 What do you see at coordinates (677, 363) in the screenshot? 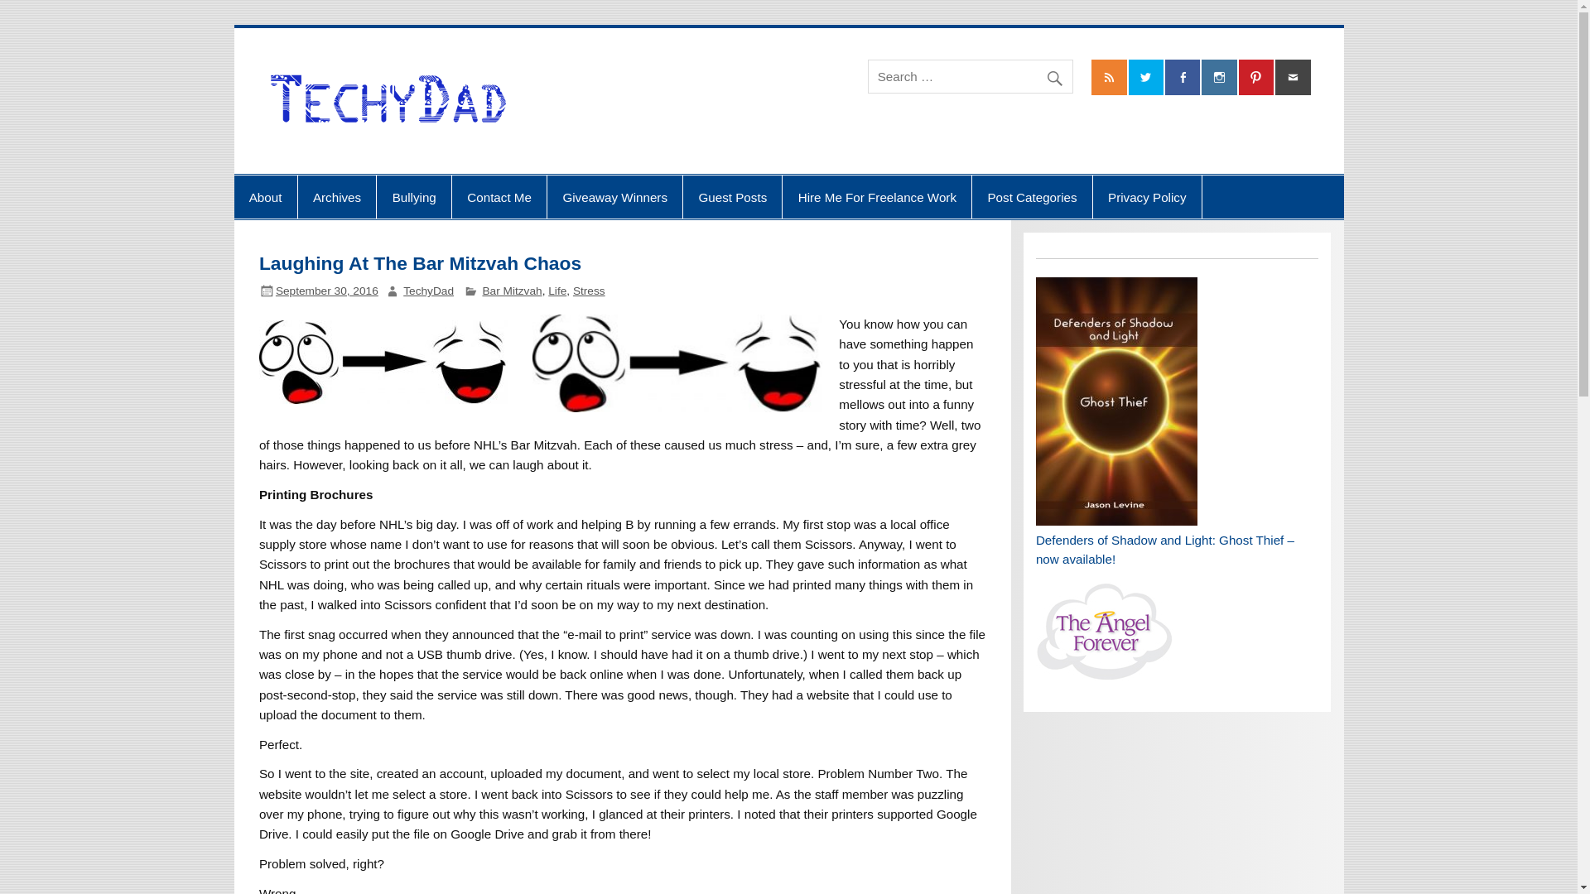
I see `stressed-to-laughter` at bounding box center [677, 363].